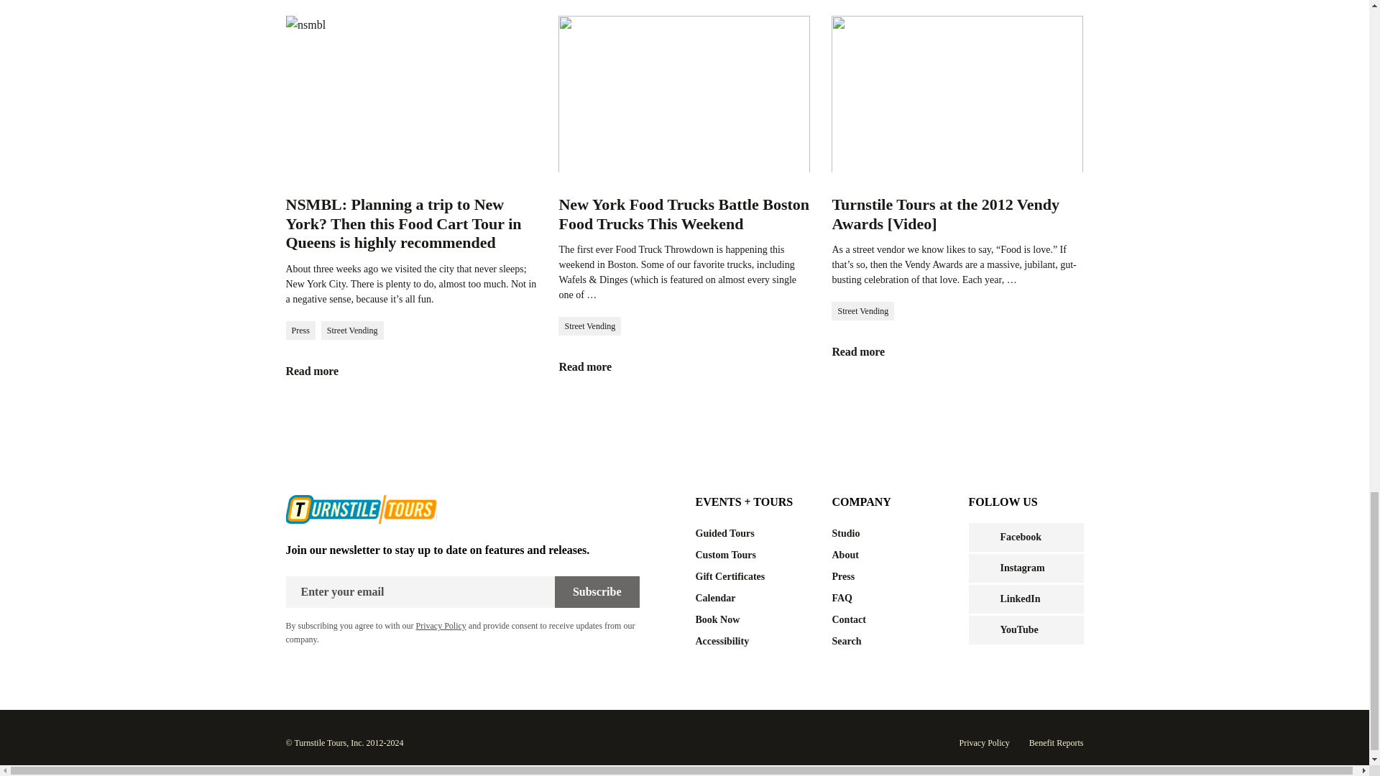 This screenshot has width=1380, height=776. I want to click on Instagram, so click(983, 568).